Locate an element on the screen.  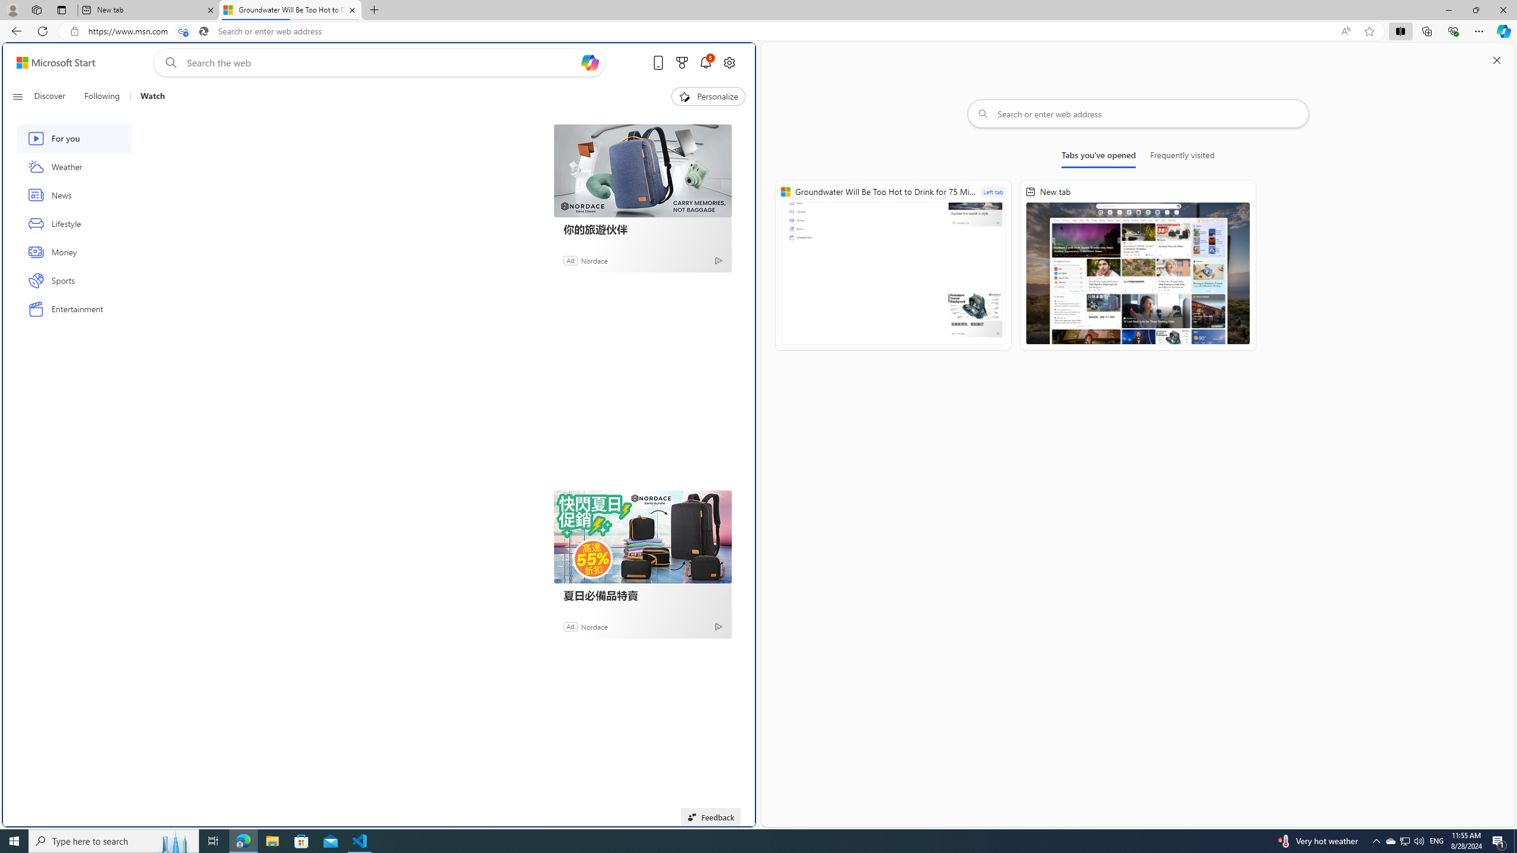
Browser essentials is located at coordinates (1453, 31).